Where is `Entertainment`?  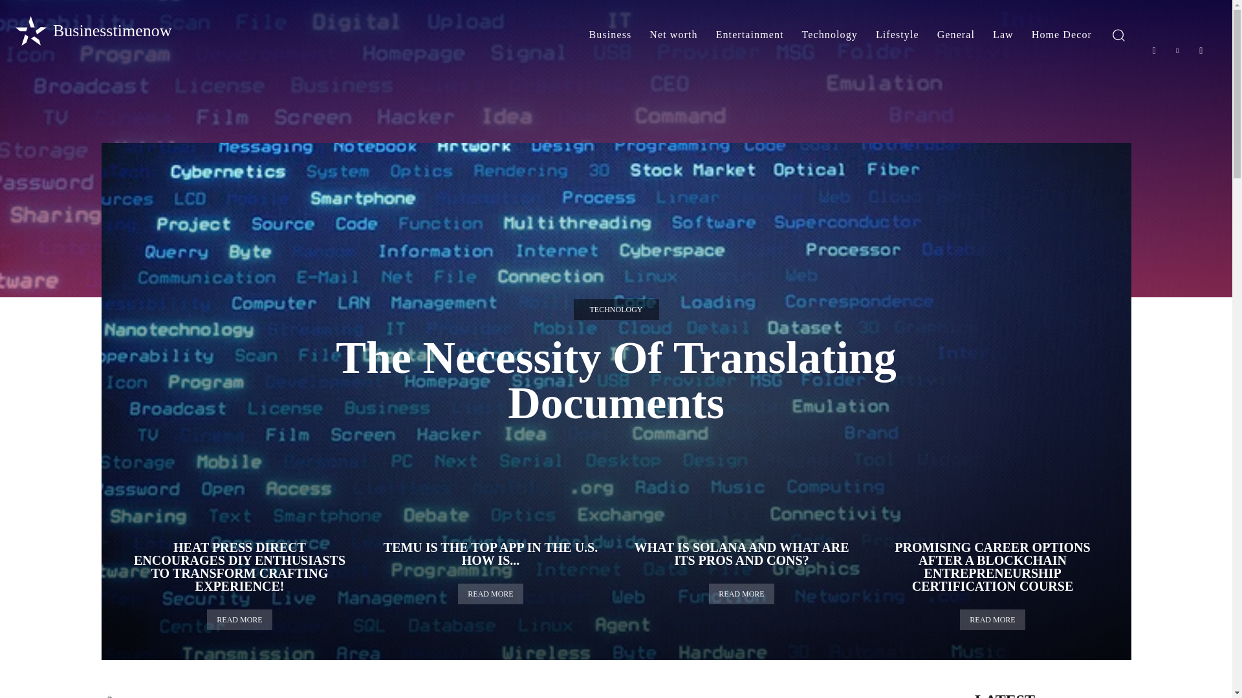
Entertainment is located at coordinates (750, 35).